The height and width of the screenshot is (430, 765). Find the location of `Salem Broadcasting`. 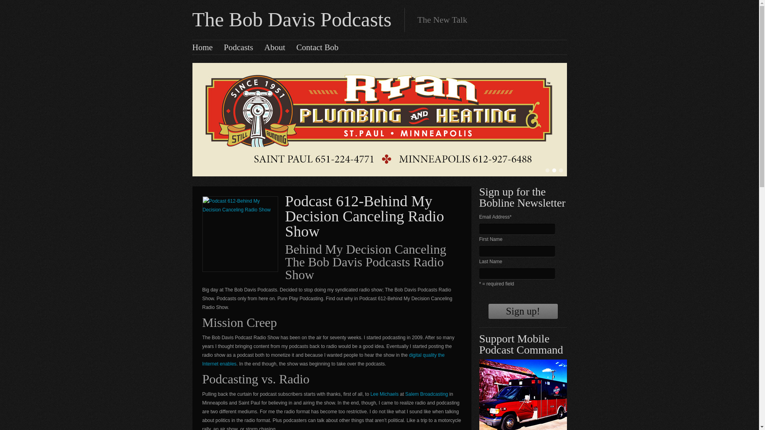

Salem Broadcasting is located at coordinates (426, 394).